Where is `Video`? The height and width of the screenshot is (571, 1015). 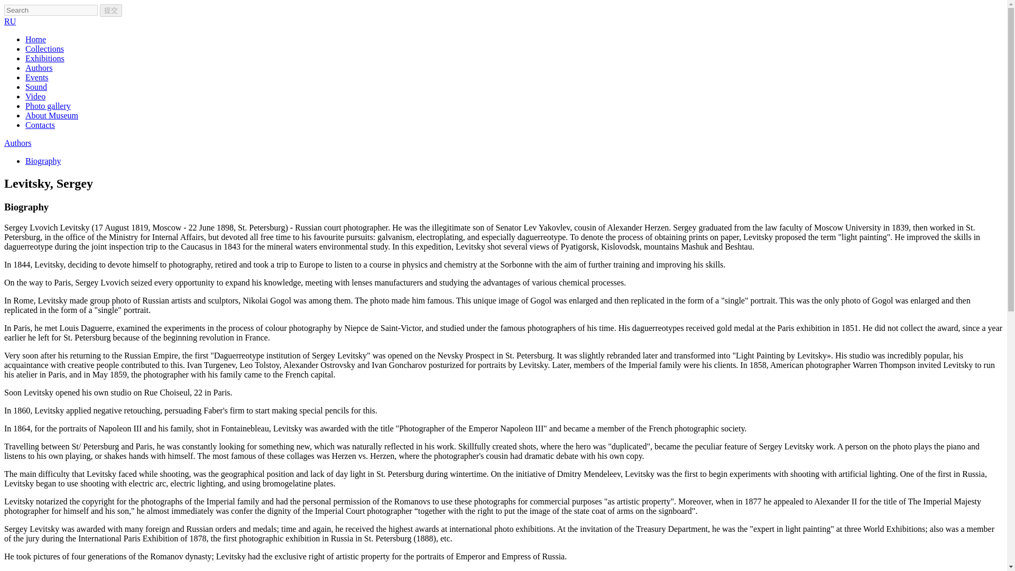 Video is located at coordinates (35, 96).